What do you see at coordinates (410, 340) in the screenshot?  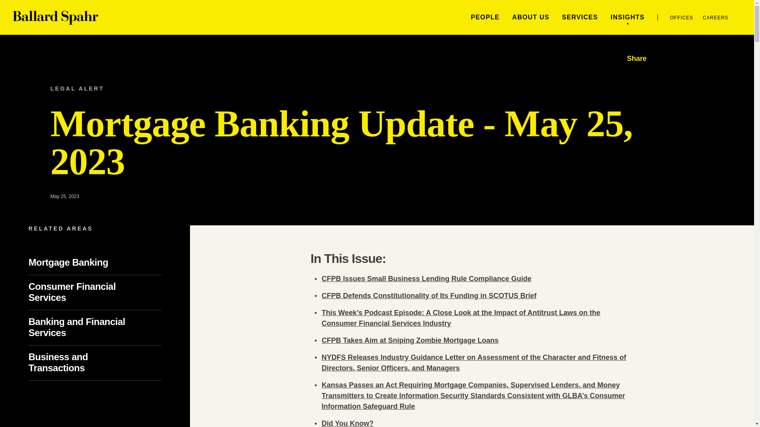 I see `CFPB Takes Aim at Sniping Zombie Mortgage Loans` at bounding box center [410, 340].